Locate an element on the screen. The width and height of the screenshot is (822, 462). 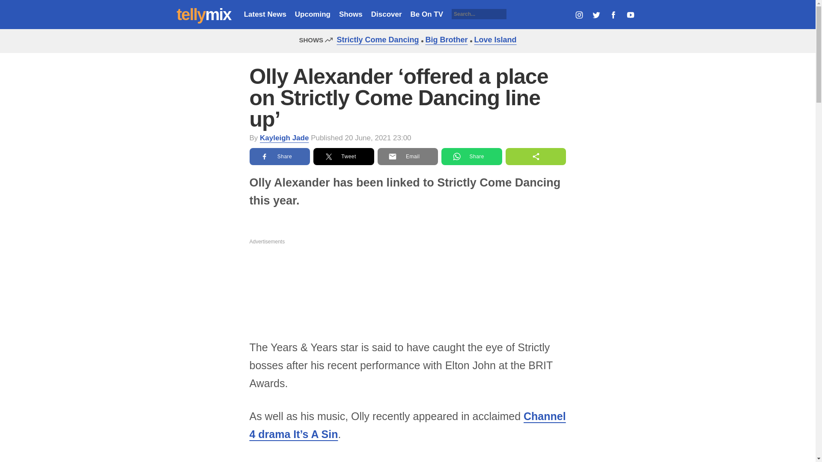
Shows is located at coordinates (350, 14).